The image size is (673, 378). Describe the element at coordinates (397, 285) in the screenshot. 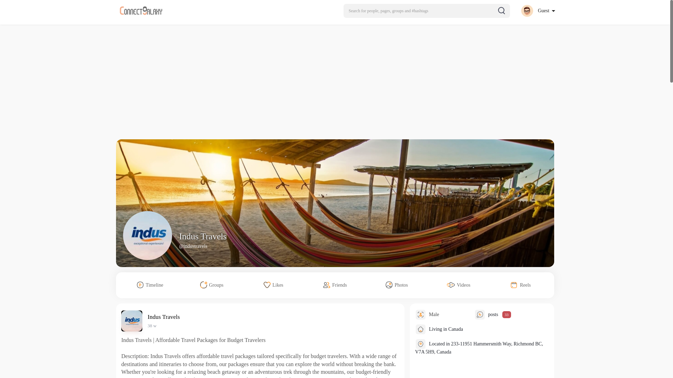

I see `Photos` at that location.